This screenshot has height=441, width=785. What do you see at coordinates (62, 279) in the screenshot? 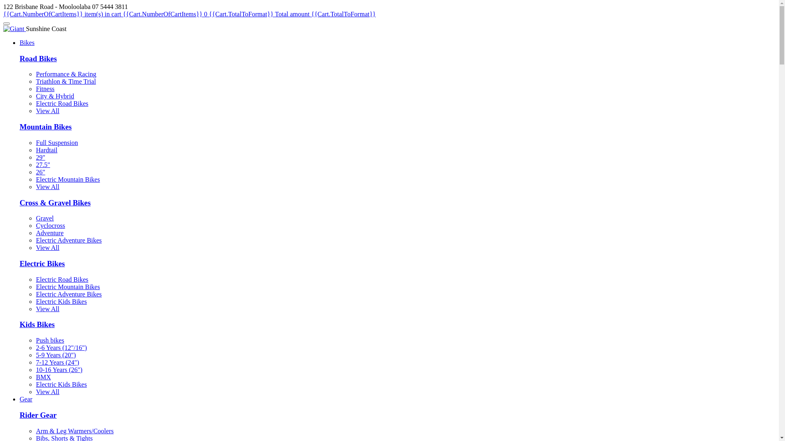
I see `Electric Road Bikes` at bounding box center [62, 279].